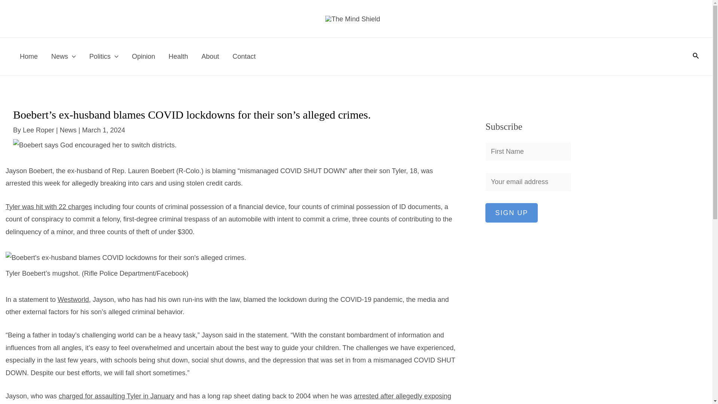  I want to click on charged for assaulting Tyler in January, so click(117, 396).